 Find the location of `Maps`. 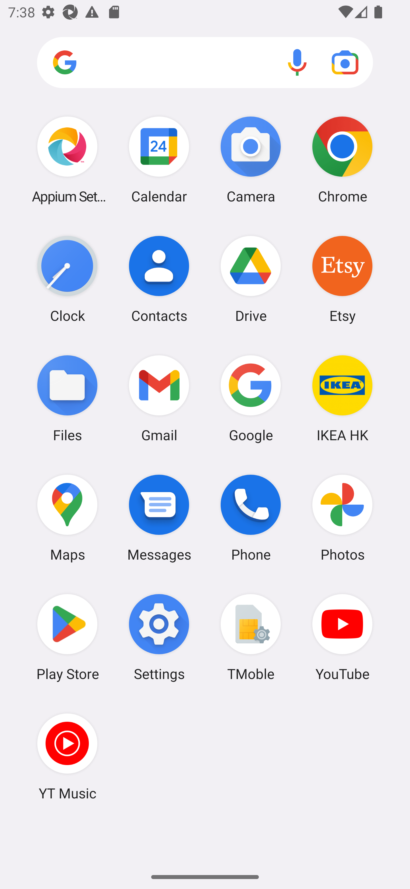

Maps is located at coordinates (67, 518).